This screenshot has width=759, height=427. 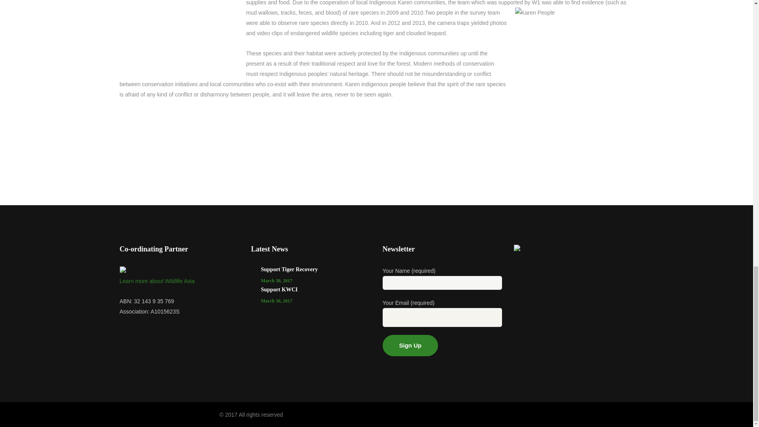 I want to click on Sign Up, so click(x=410, y=345).